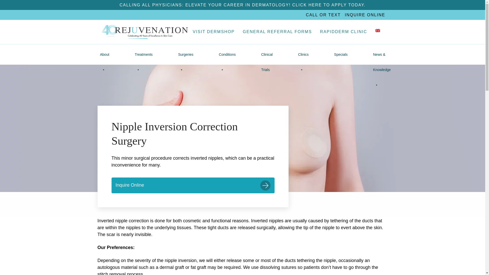  What do you see at coordinates (214, 32) in the screenshot?
I see `VISIT DERMSHOP` at bounding box center [214, 32].